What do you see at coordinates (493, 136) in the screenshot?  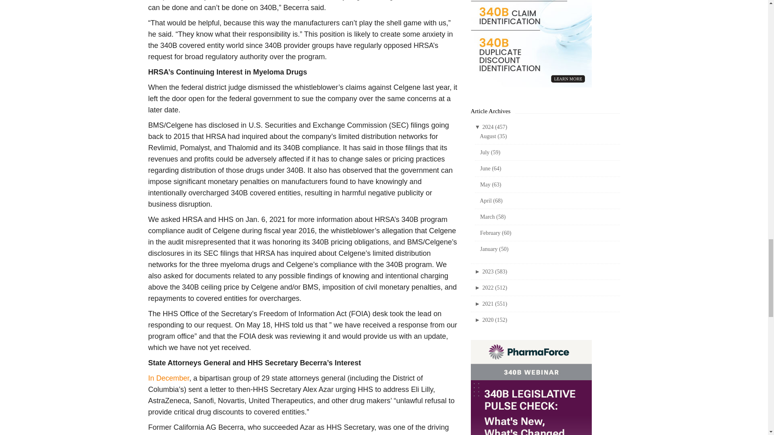 I see `August` at bounding box center [493, 136].